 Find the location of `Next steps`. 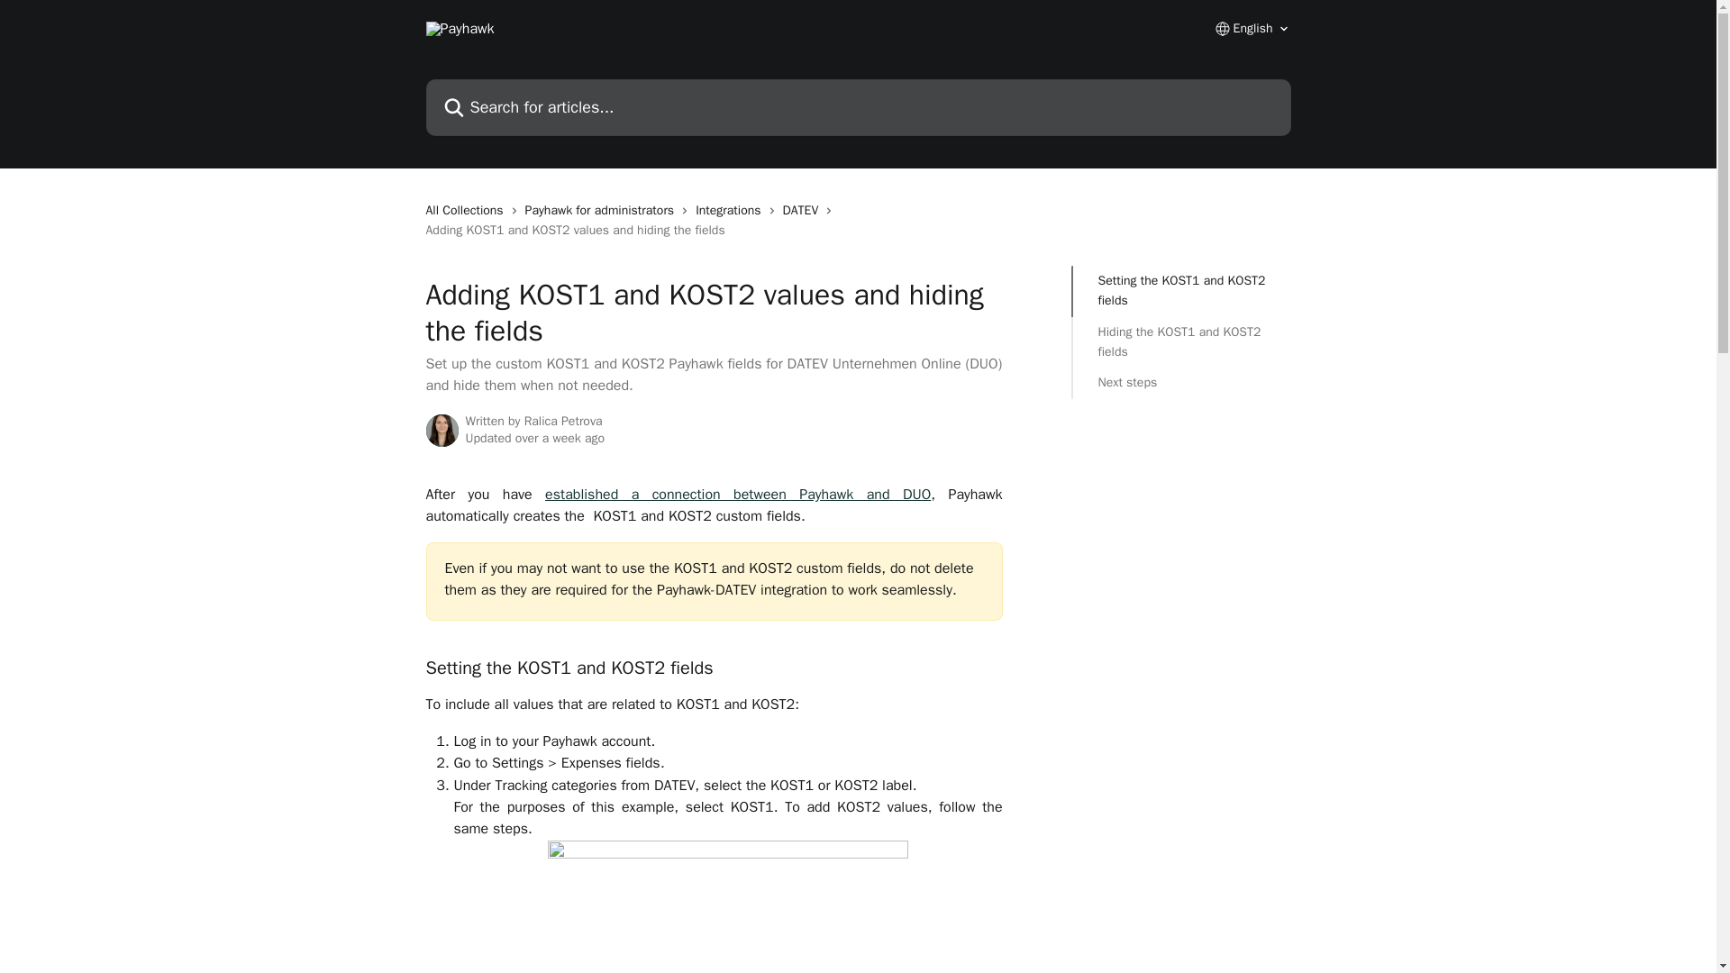

Next steps is located at coordinates (1180, 382).